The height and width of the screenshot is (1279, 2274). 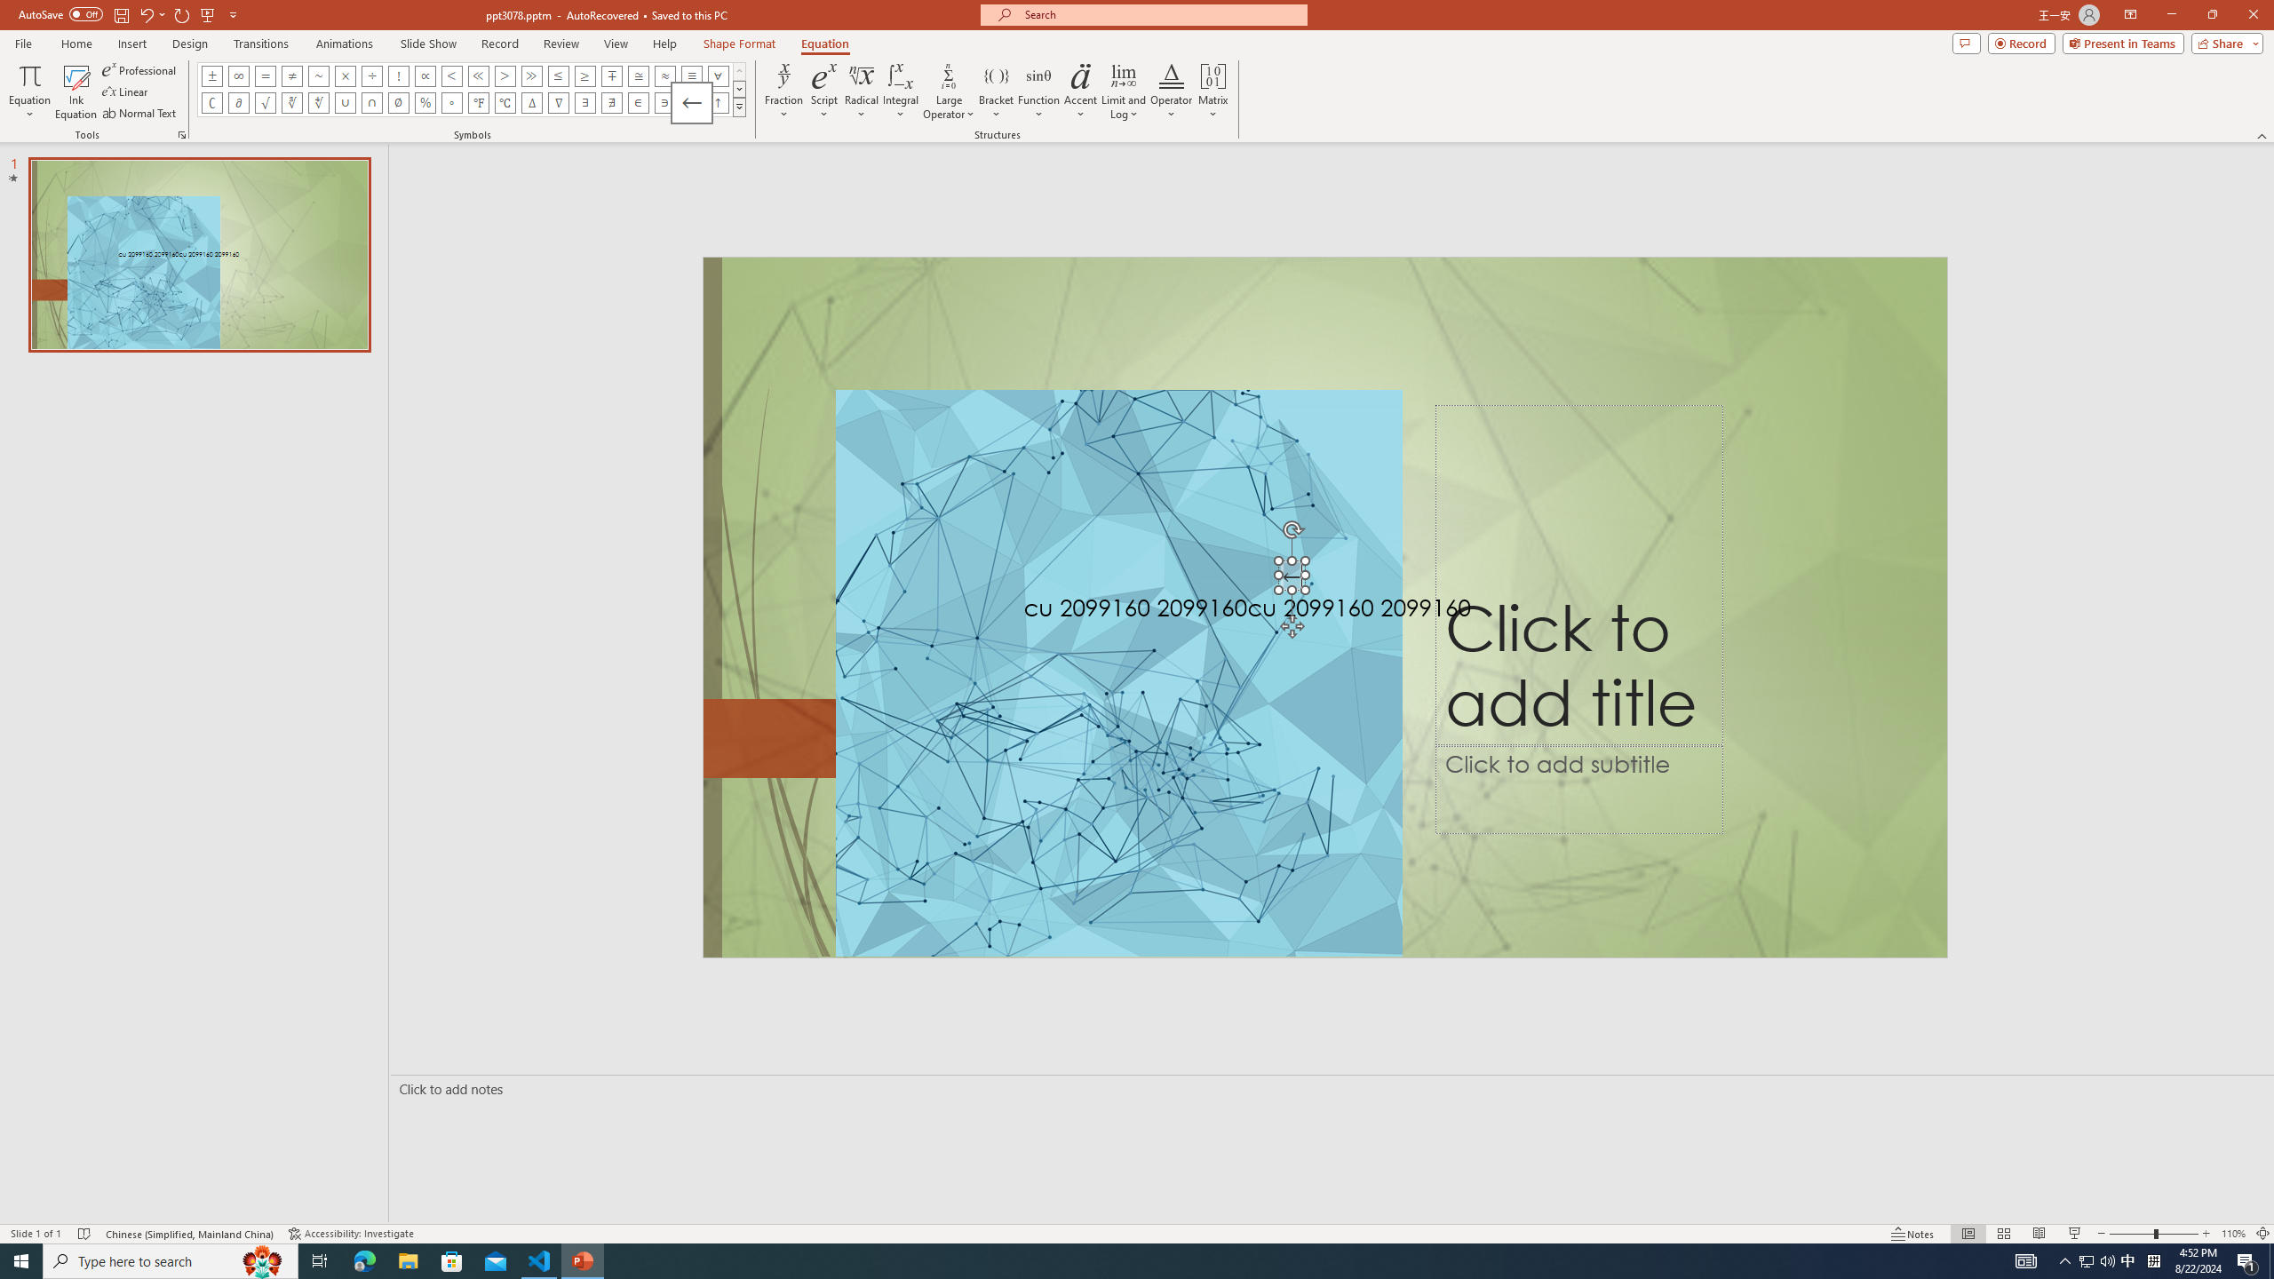 I want to click on Equation Symbol Not Equal To, so click(x=291, y=75).